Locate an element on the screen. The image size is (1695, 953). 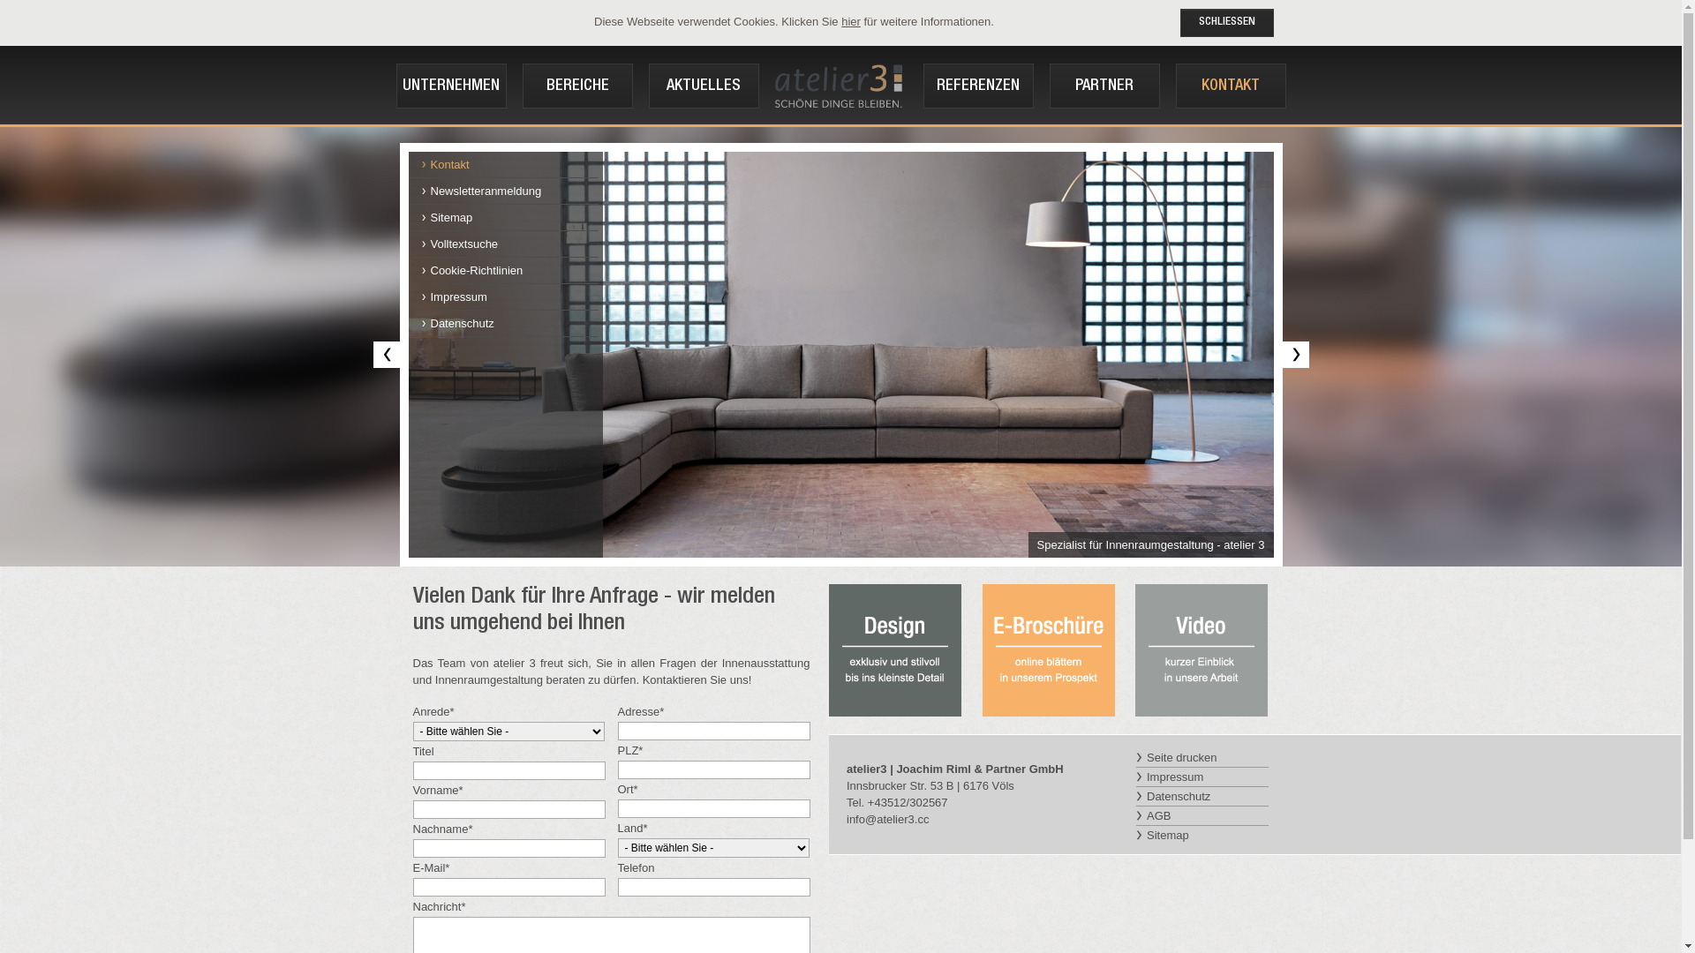
hier is located at coordinates (851, 21).